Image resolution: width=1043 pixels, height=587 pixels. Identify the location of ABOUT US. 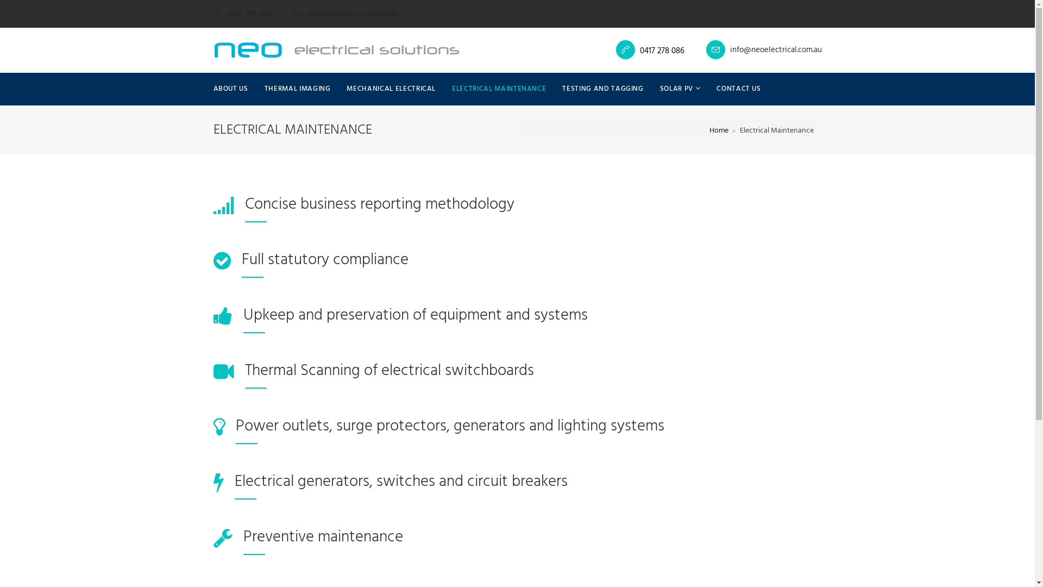
(235, 89).